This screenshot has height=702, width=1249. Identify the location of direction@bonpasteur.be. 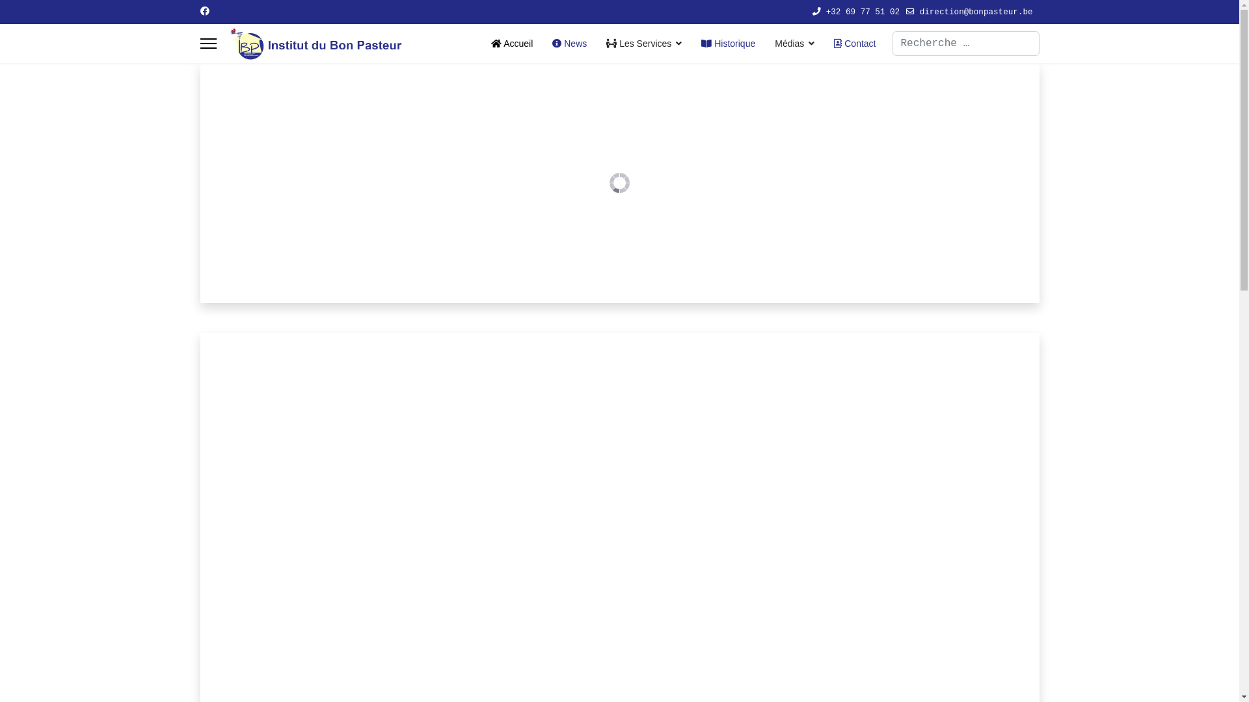
(976, 12).